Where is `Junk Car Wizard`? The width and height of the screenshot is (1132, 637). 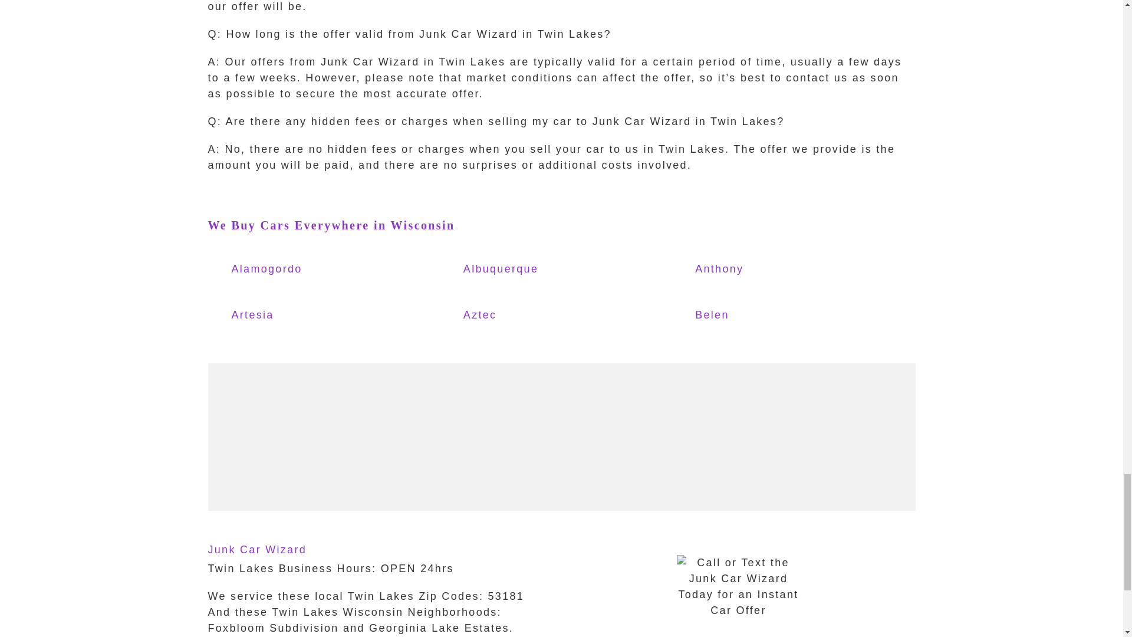
Junk Car Wizard is located at coordinates (257, 550).